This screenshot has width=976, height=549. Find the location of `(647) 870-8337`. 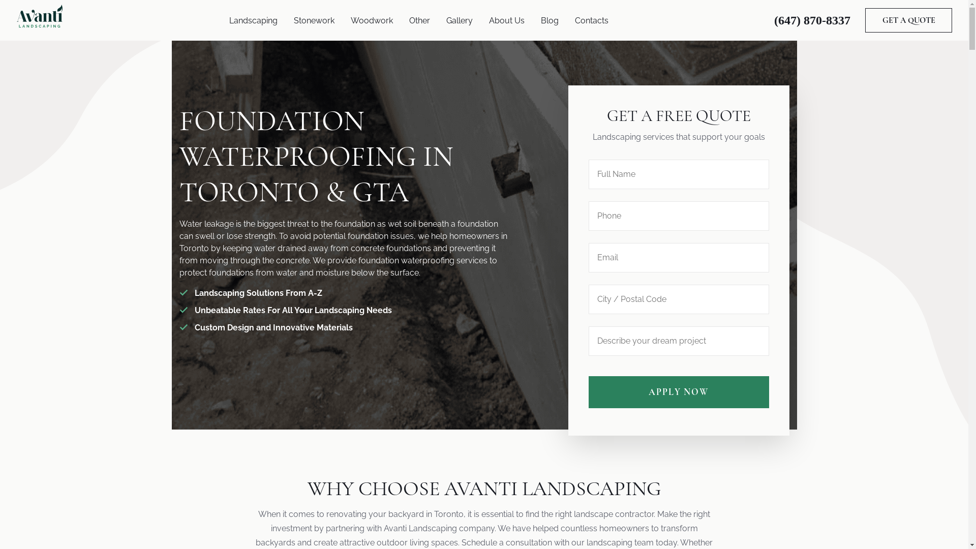

(647) 870-8337 is located at coordinates (812, 20).